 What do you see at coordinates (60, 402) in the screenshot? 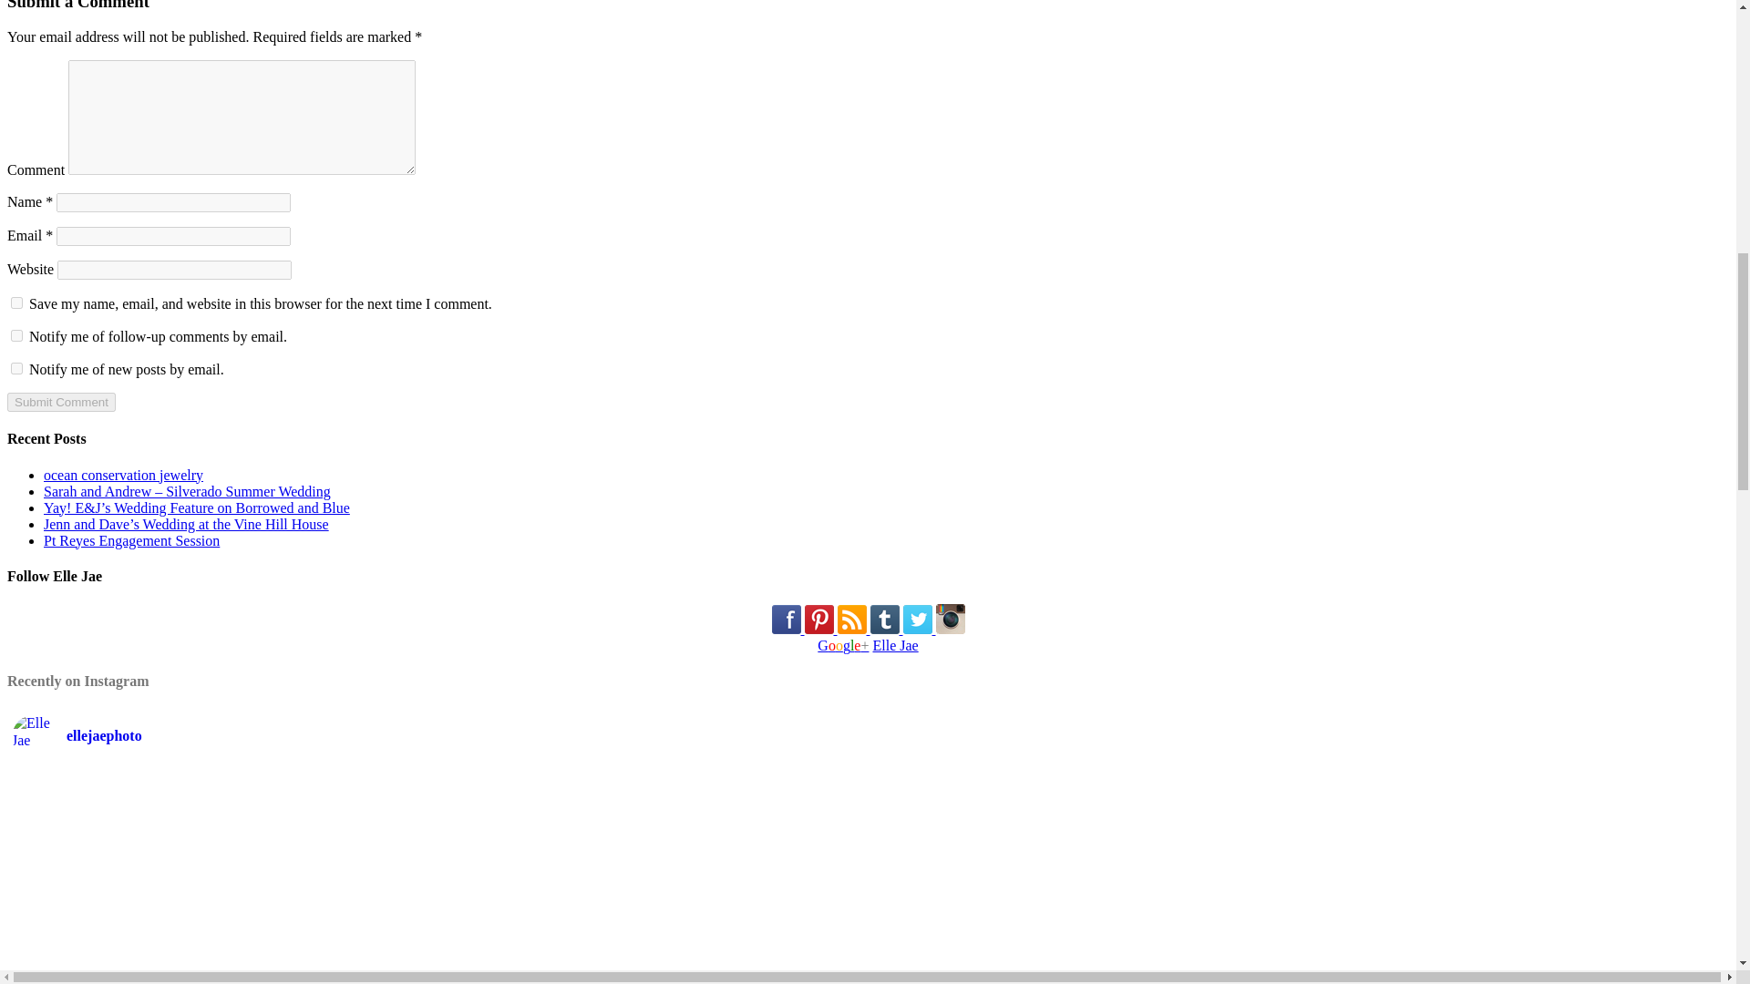
I see `Submit Comment` at bounding box center [60, 402].